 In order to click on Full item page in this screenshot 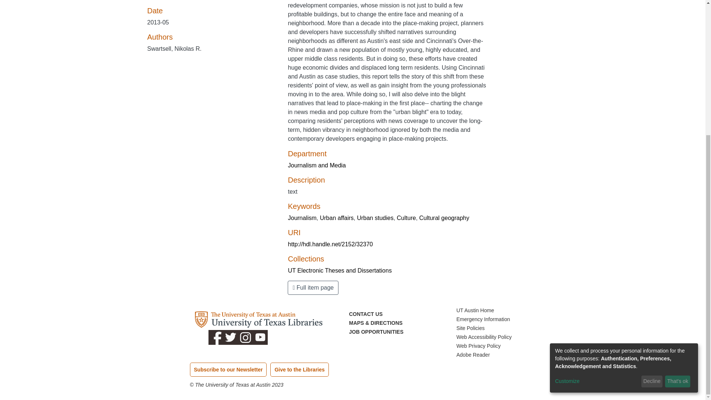, I will do `click(313, 287)`.